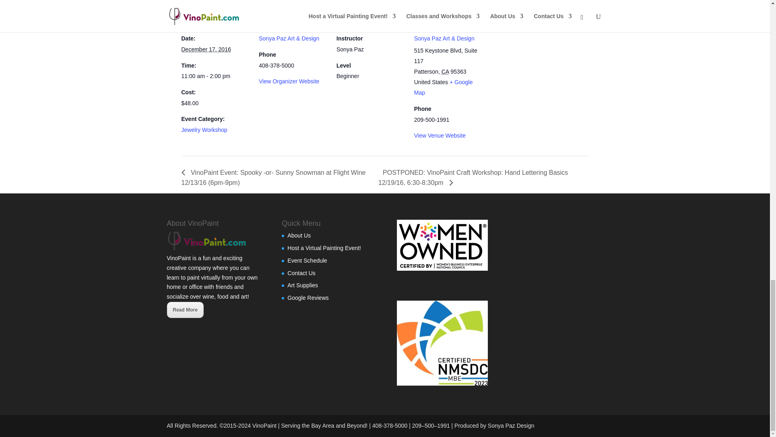 Image resolution: width=776 pixels, height=437 pixels. Describe the element at coordinates (445, 71) in the screenshot. I see `California` at that location.